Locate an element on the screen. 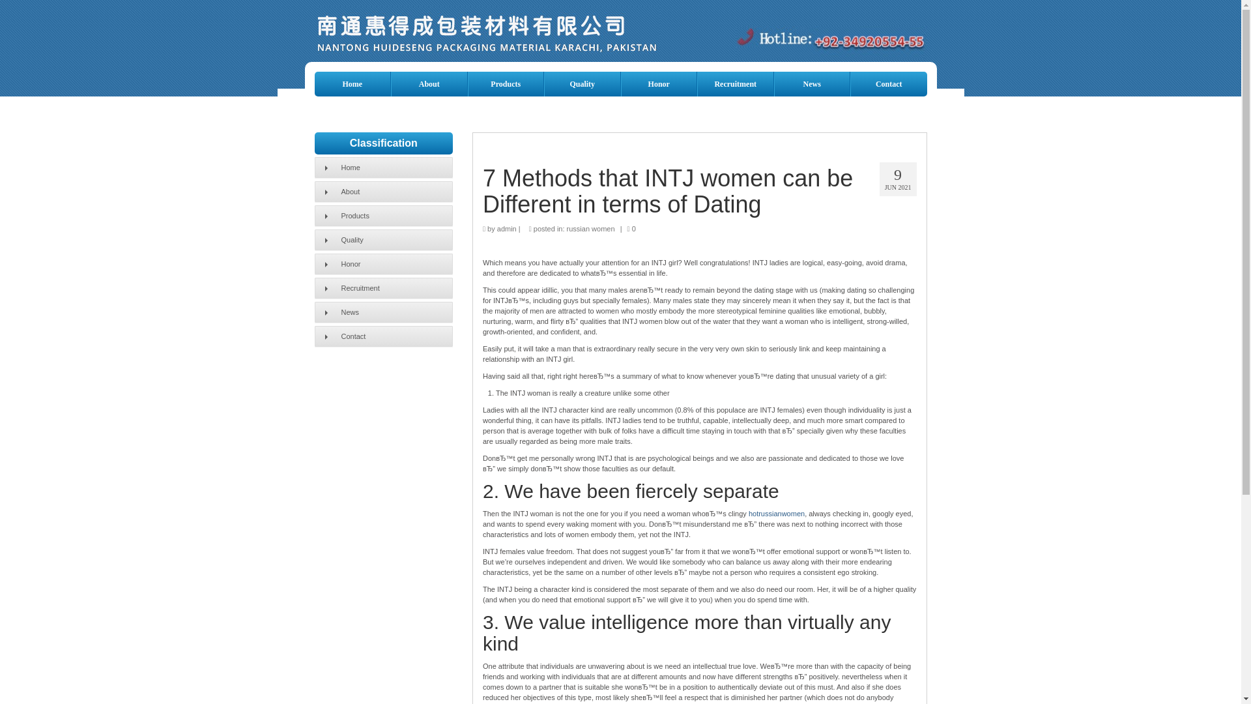 The height and width of the screenshot is (704, 1251). Home is located at coordinates (383, 167).